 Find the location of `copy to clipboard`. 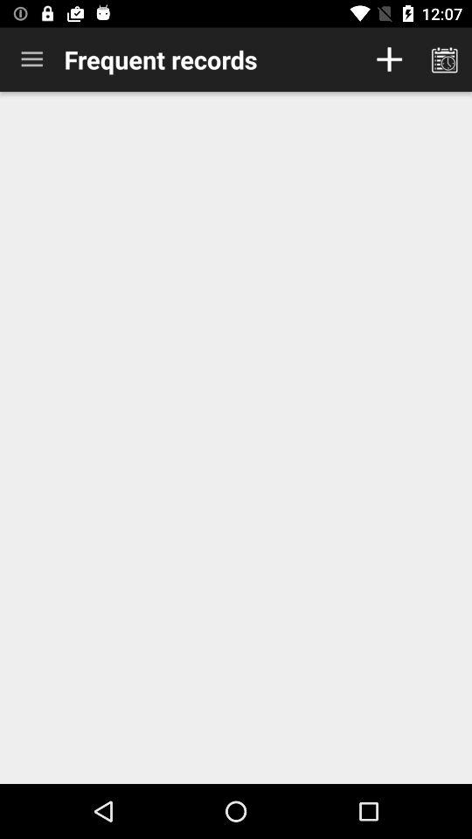

copy to clipboard is located at coordinates (444, 59).